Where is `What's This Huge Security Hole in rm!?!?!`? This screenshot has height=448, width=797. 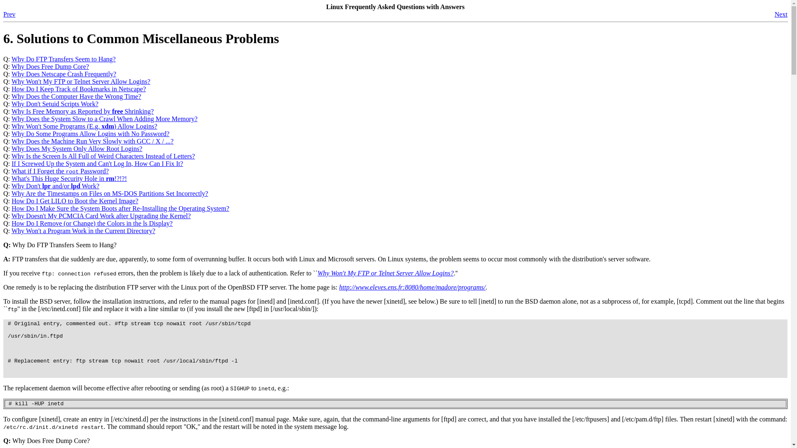 What's This Huge Security Hole in rm!?!?! is located at coordinates (69, 178).